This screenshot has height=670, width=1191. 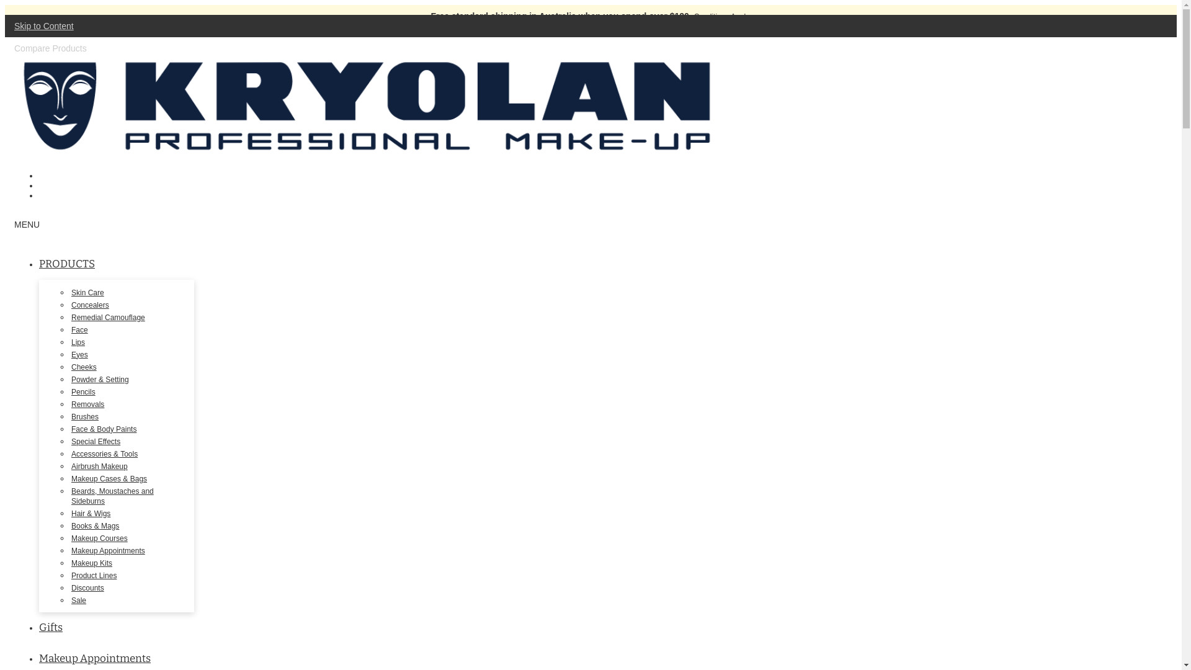 I want to click on Skin Care, so click(x=88, y=293).